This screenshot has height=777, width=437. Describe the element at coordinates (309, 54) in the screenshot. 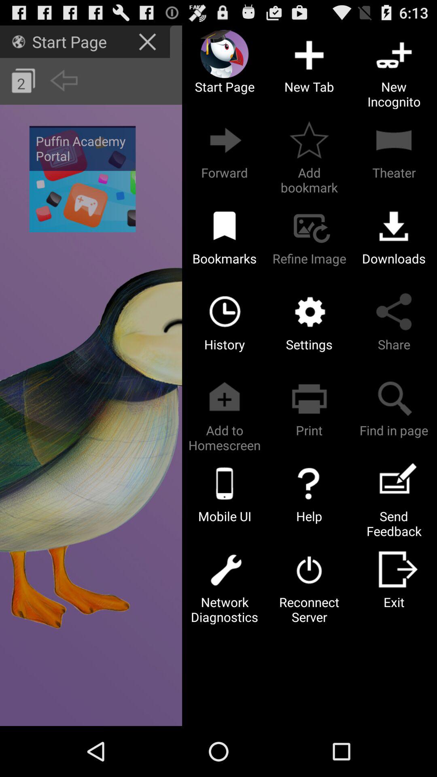

I see `click the  new tab option` at that location.